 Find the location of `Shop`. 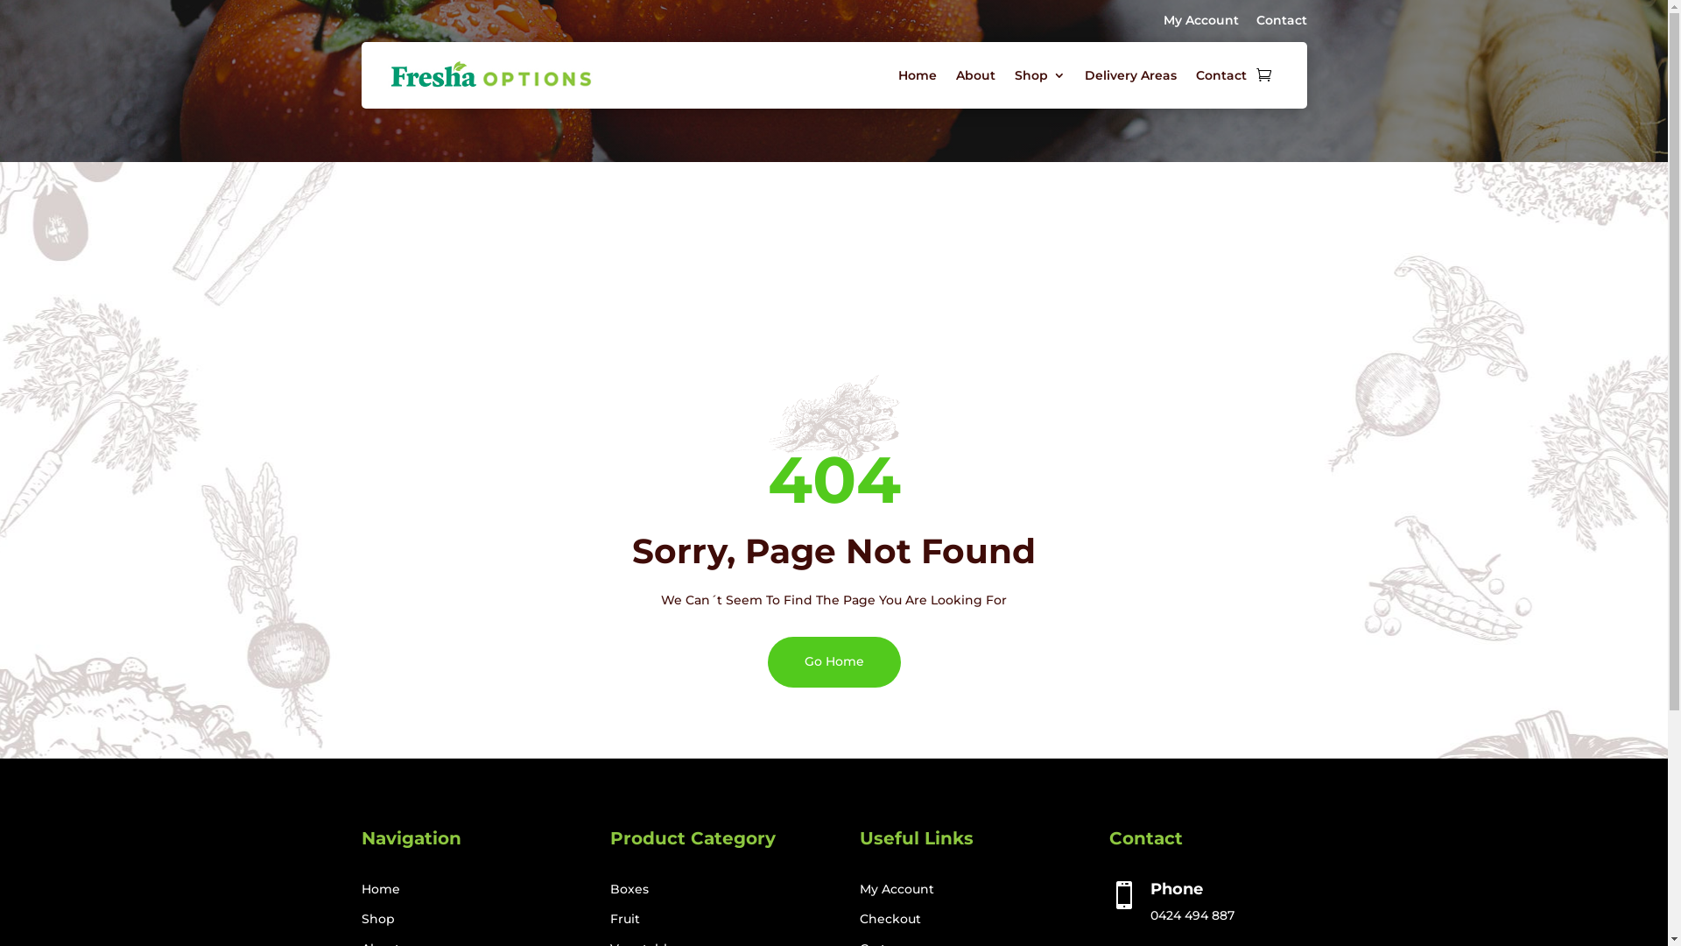

Shop is located at coordinates (1039, 75).